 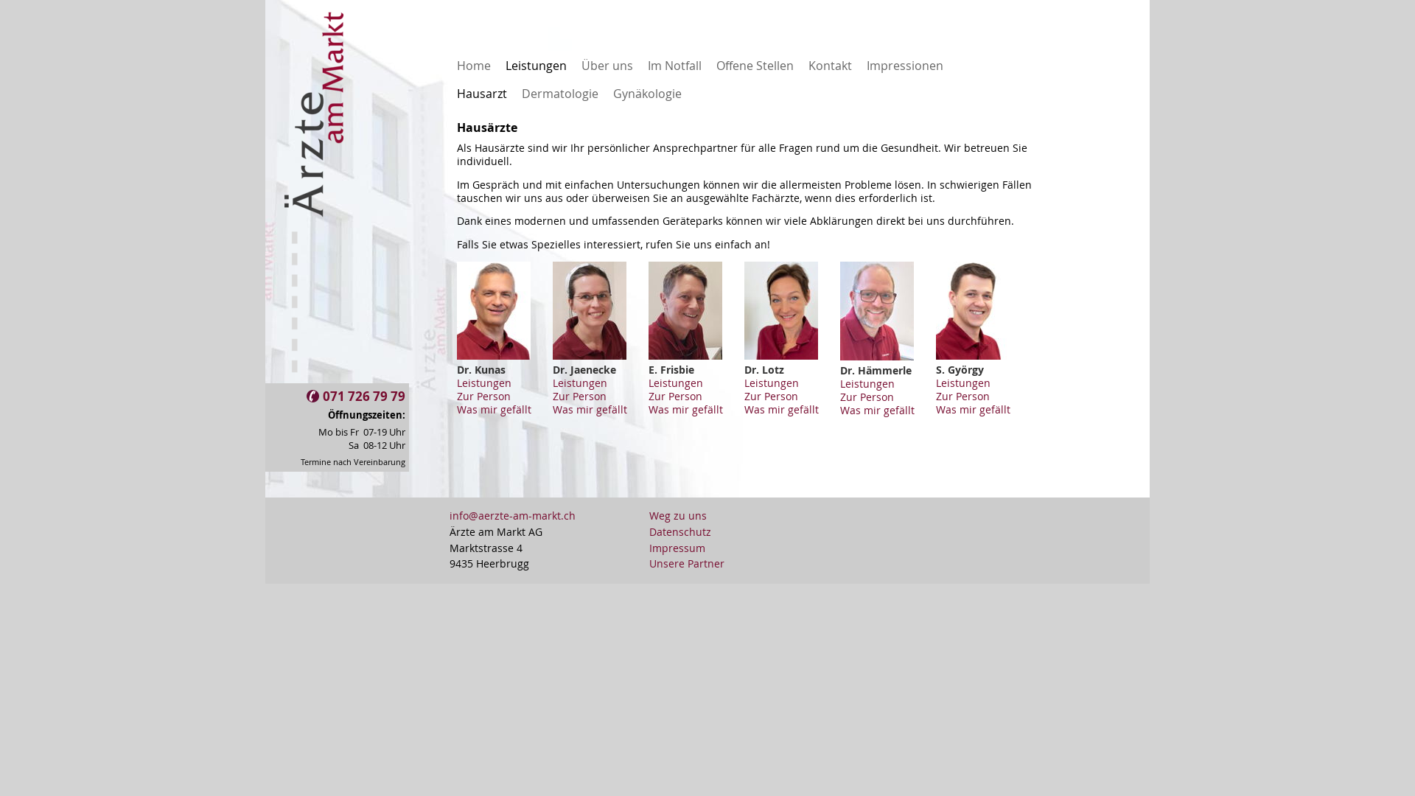 I want to click on Leistungen, so click(x=867, y=384).